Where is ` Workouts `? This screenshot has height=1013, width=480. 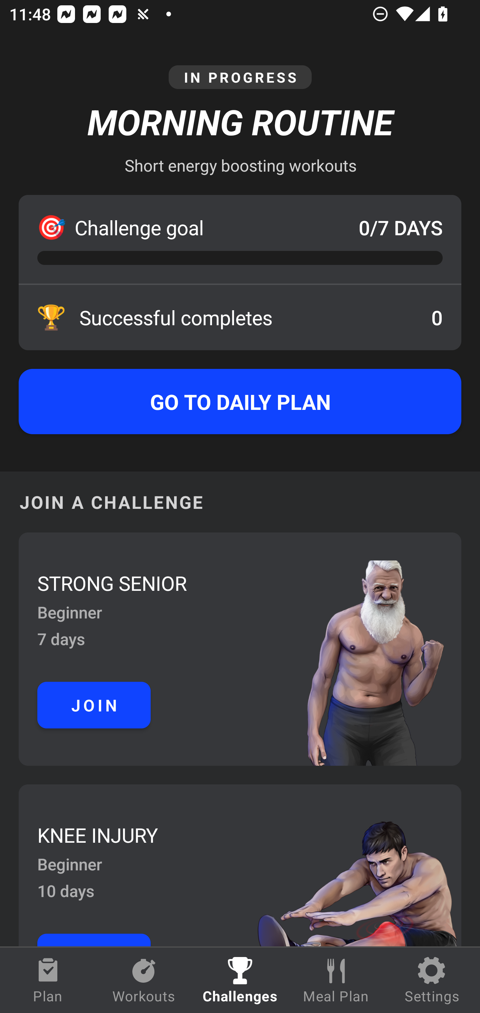  Workouts  is located at coordinates (144, 980).